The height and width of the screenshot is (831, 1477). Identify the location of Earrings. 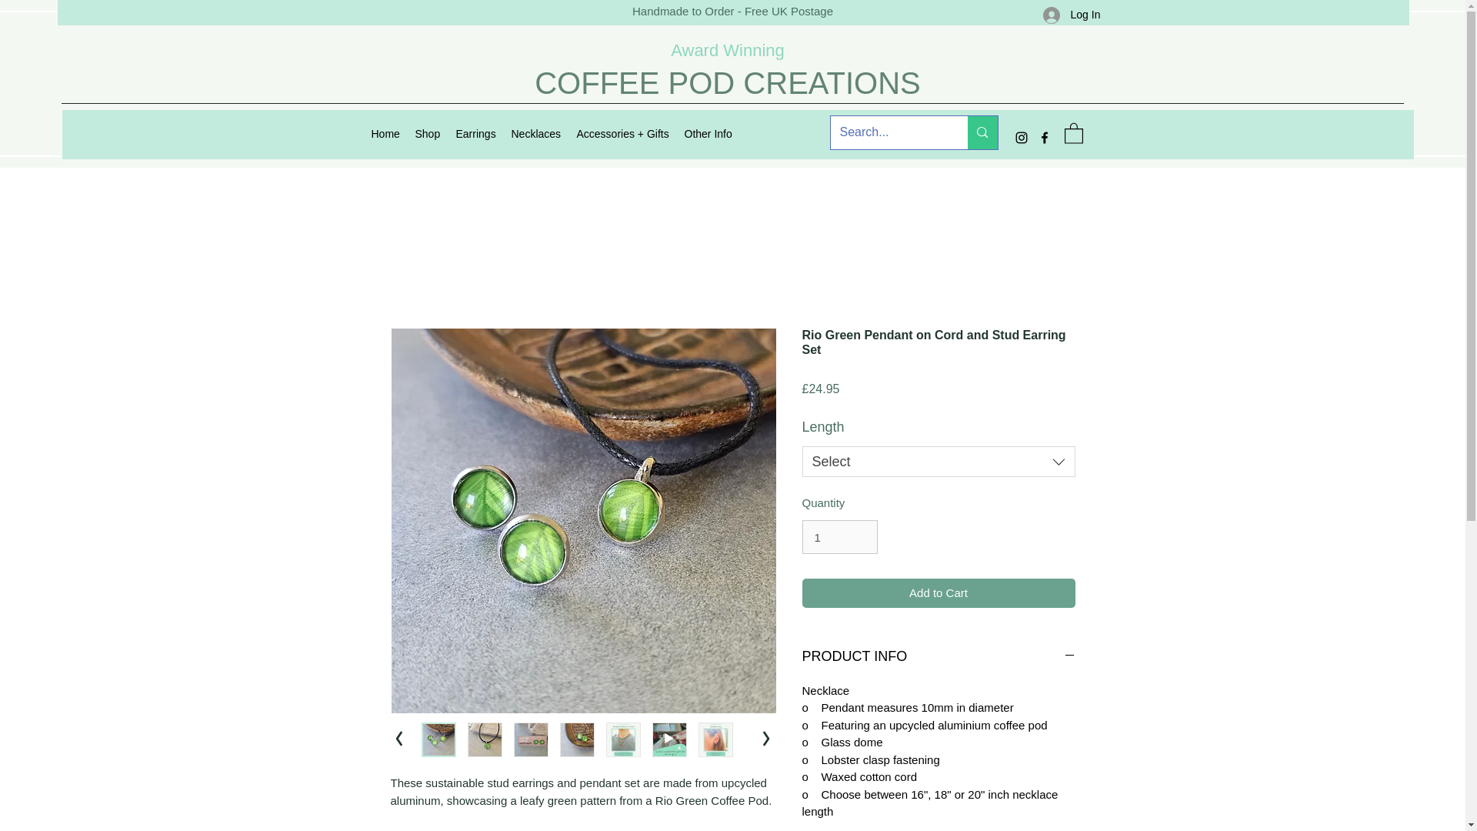
(475, 134).